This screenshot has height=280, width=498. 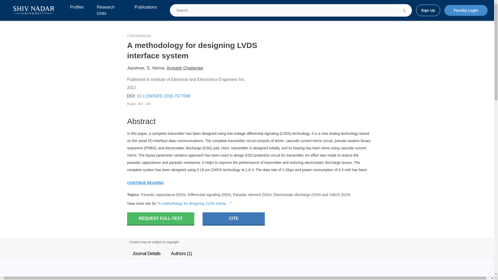 I want to click on Institution logo, so click(x=34, y=10).